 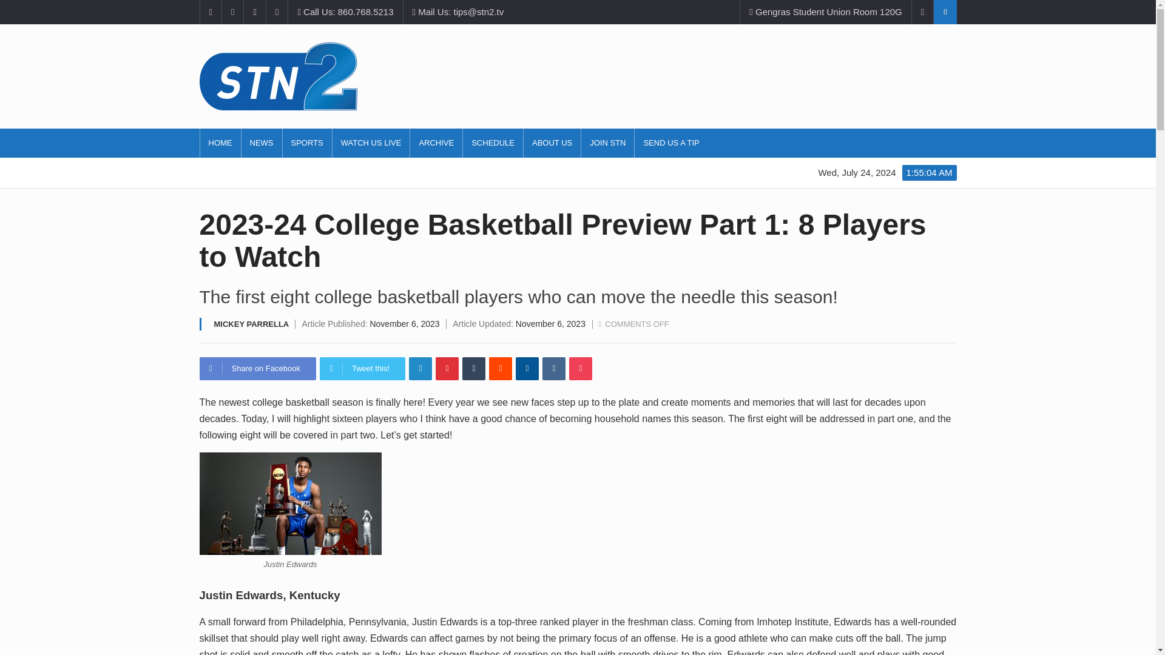 What do you see at coordinates (527, 369) in the screenshot?
I see `Digg` at bounding box center [527, 369].